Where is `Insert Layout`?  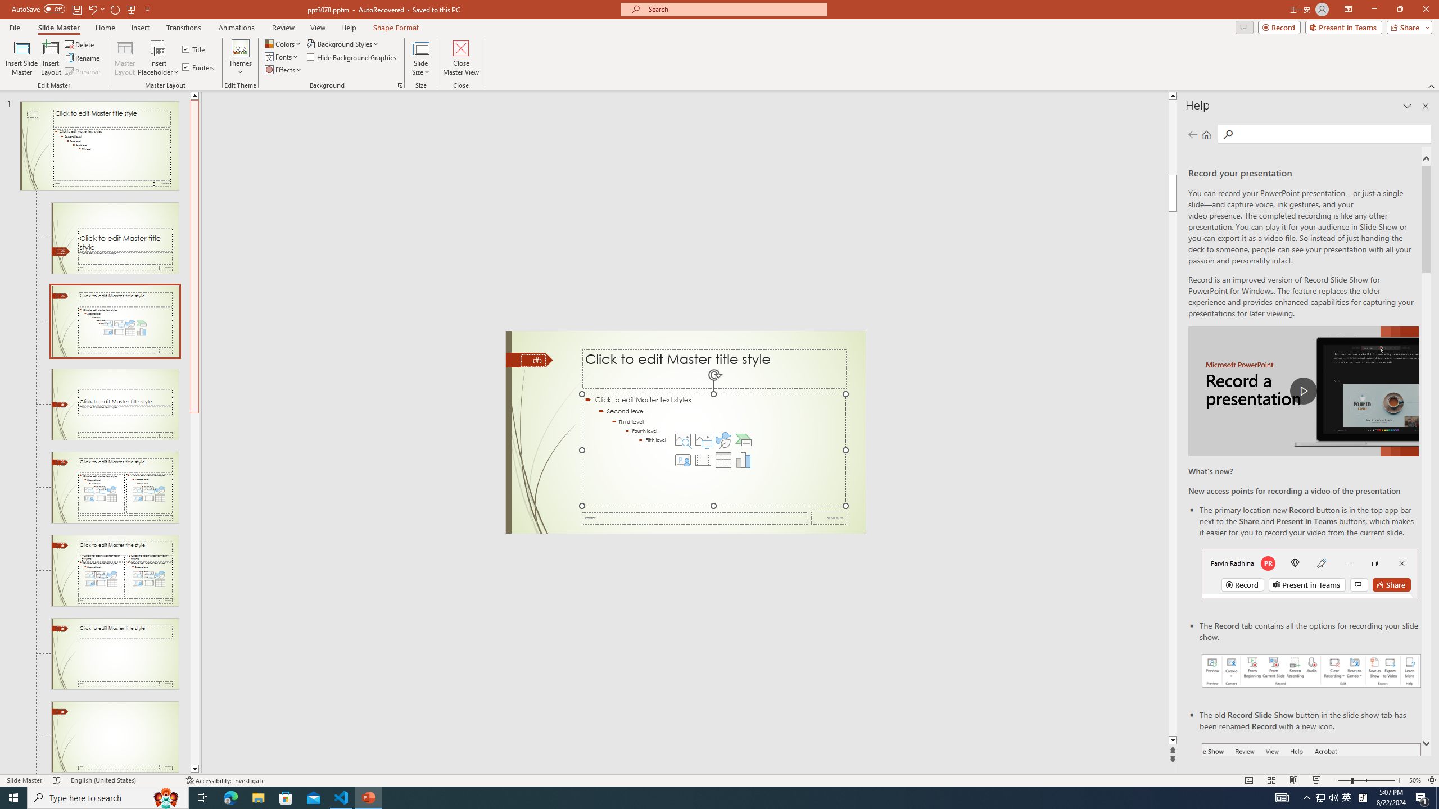
Insert Layout is located at coordinates (51, 58).